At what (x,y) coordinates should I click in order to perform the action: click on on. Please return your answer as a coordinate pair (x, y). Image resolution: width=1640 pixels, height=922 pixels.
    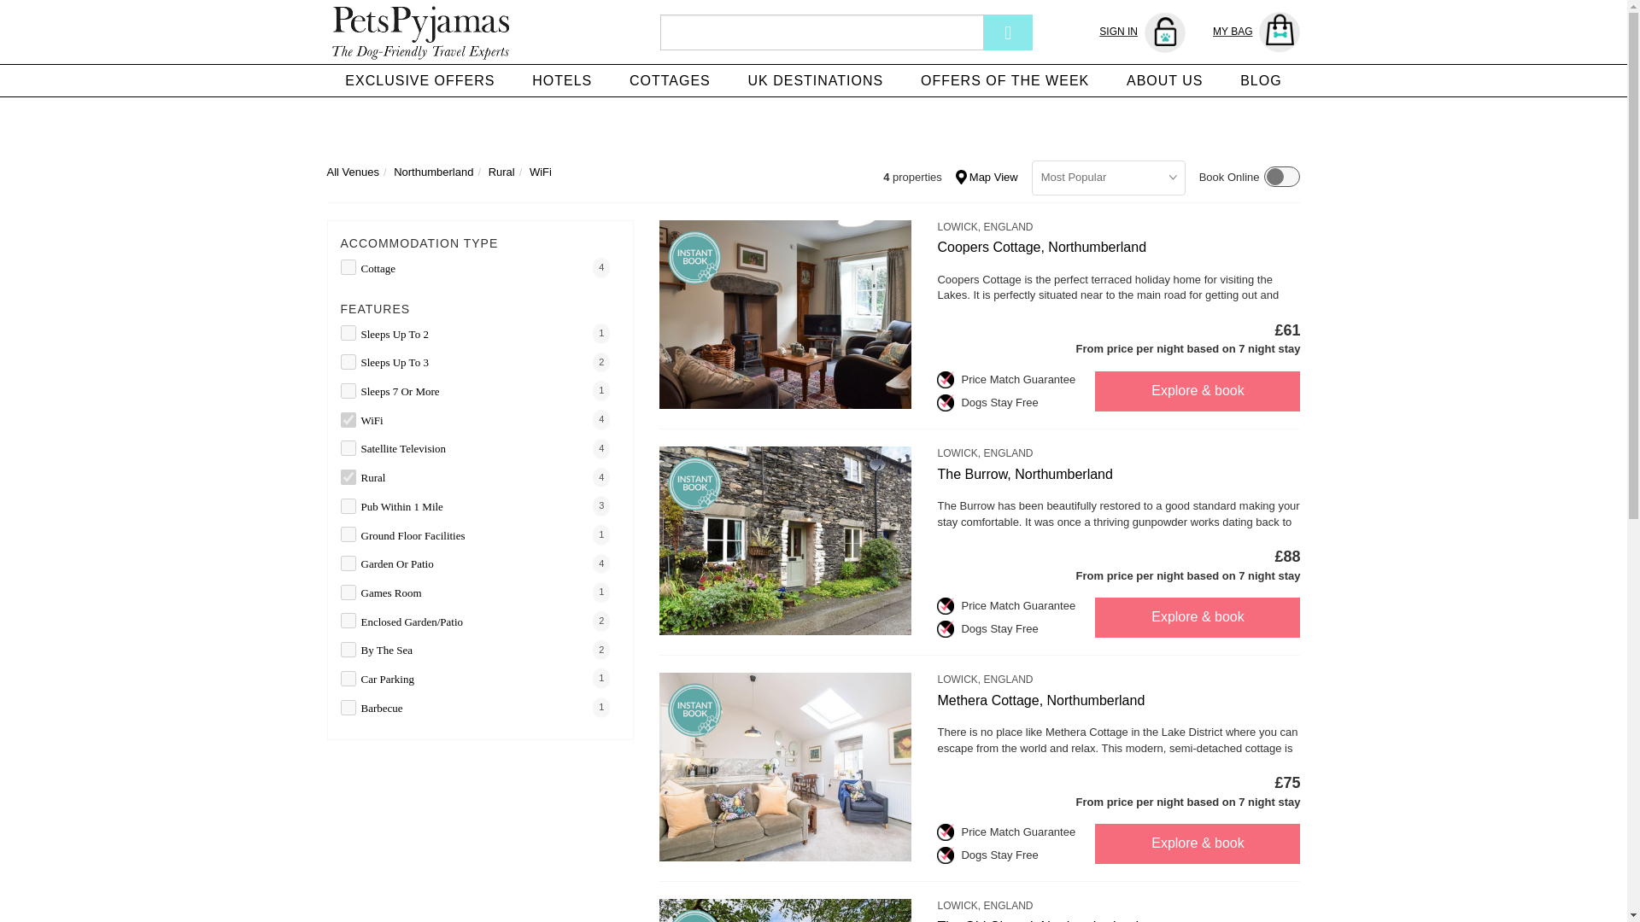
    Looking at the image, I should click on (347, 592).